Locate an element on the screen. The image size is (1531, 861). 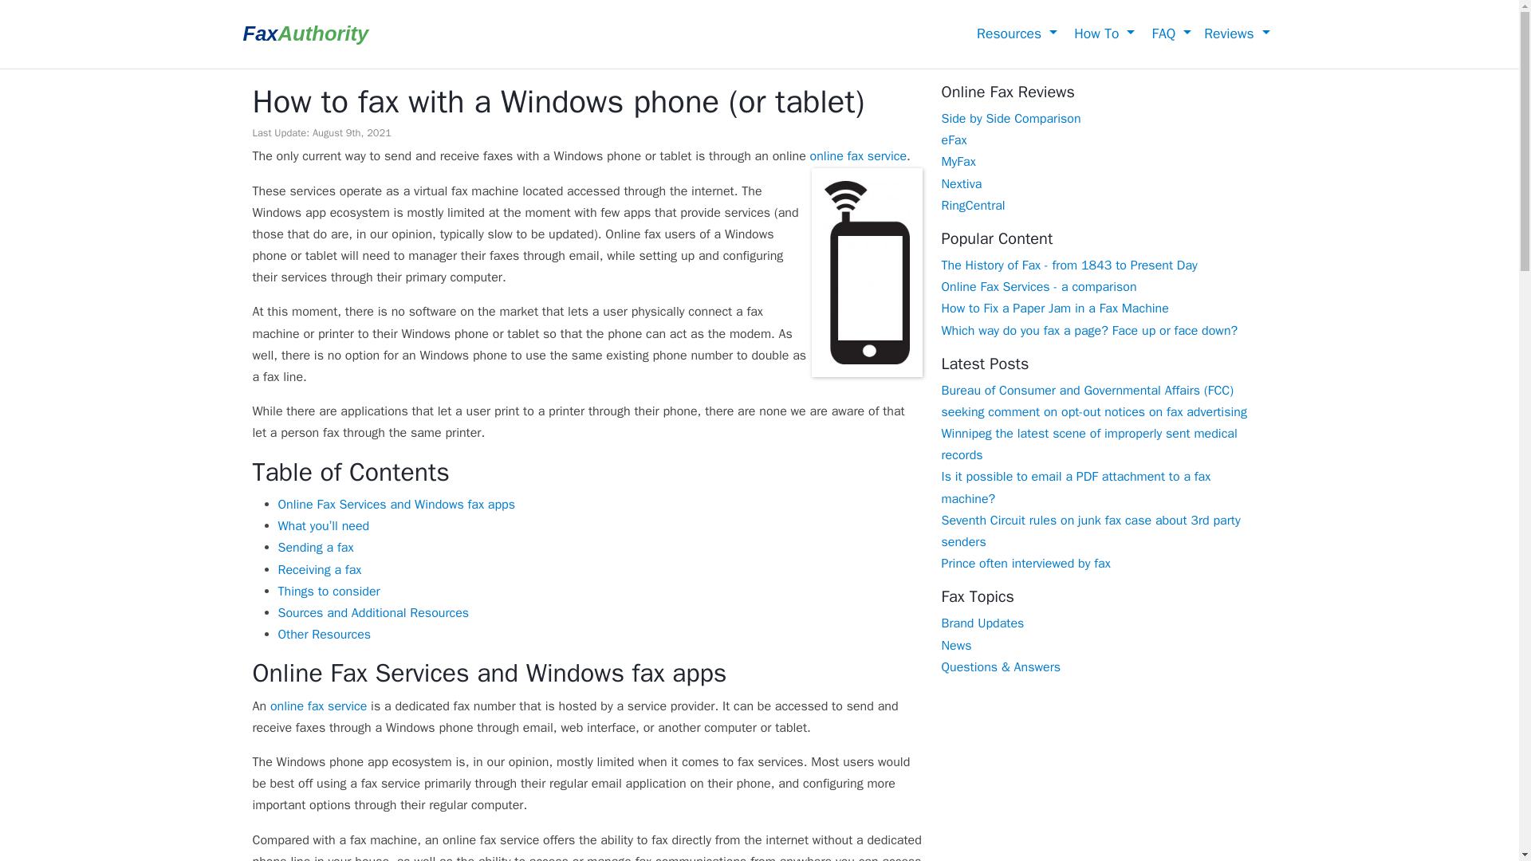
Reviews is located at coordinates (1236, 33).